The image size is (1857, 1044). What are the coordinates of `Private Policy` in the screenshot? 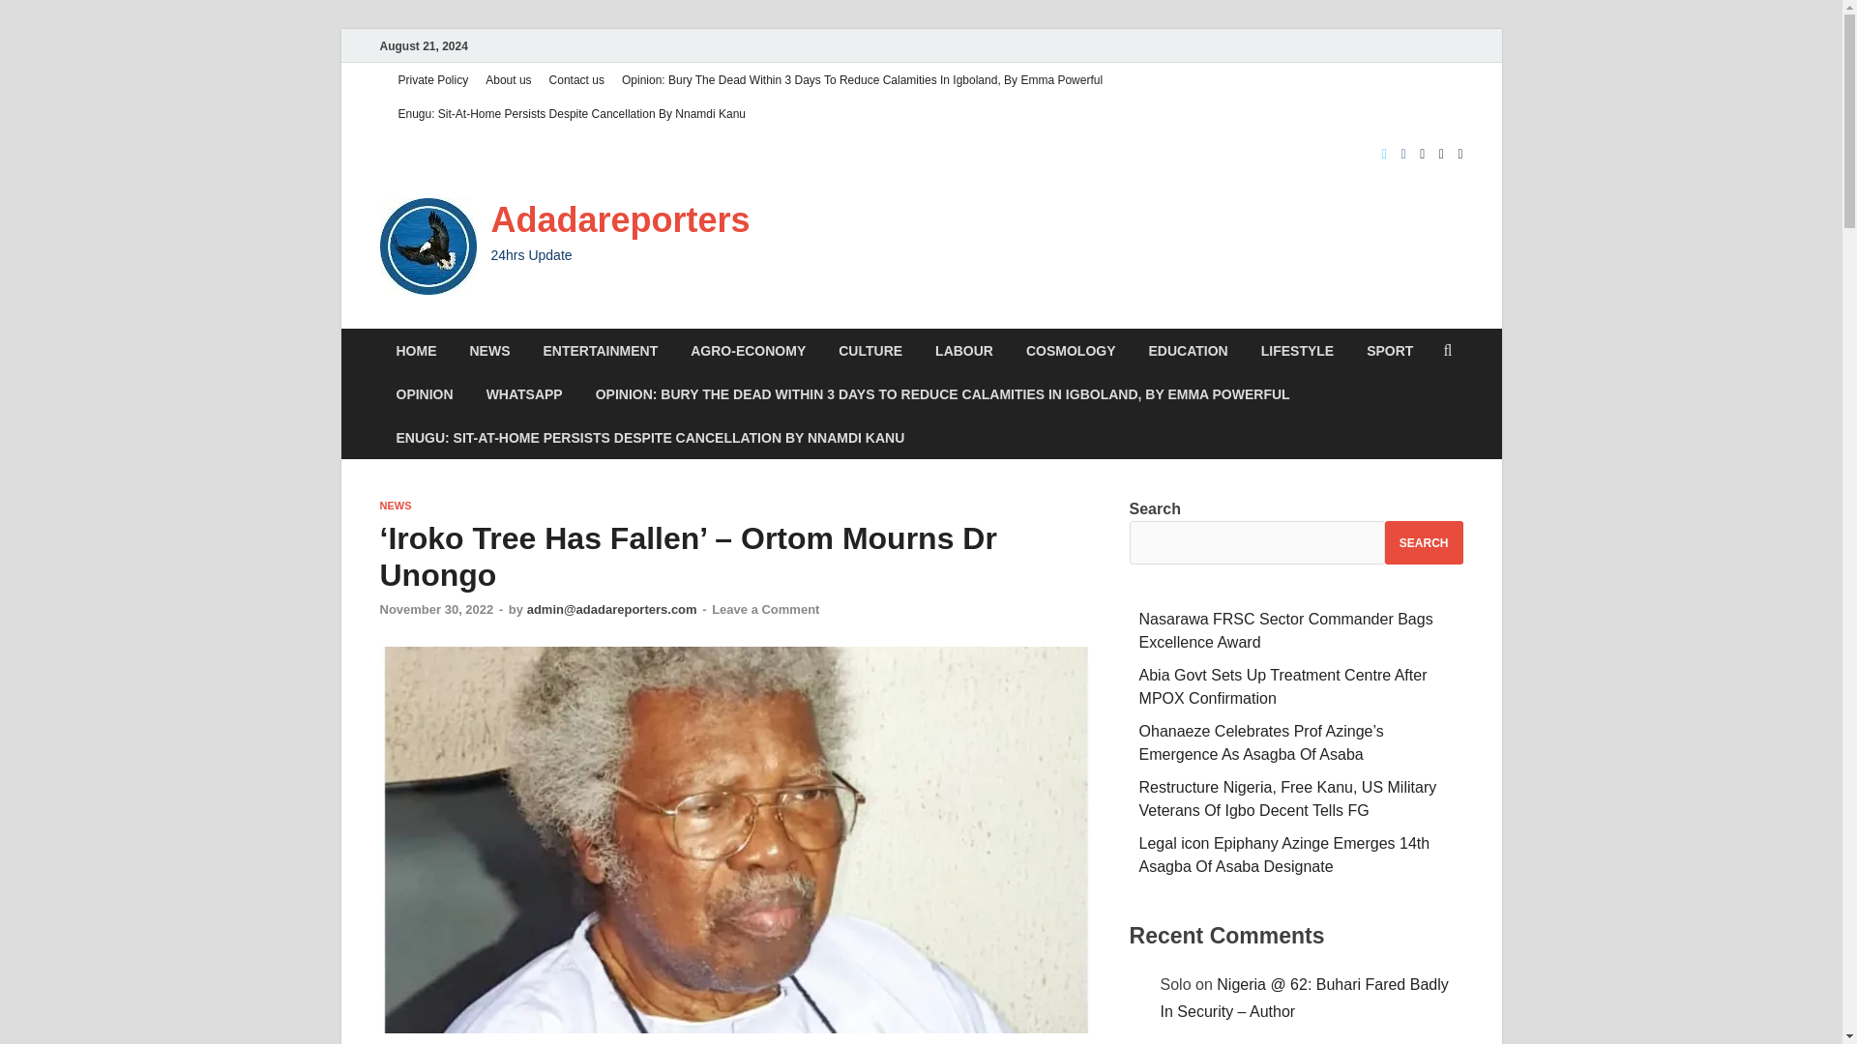 It's located at (432, 79).